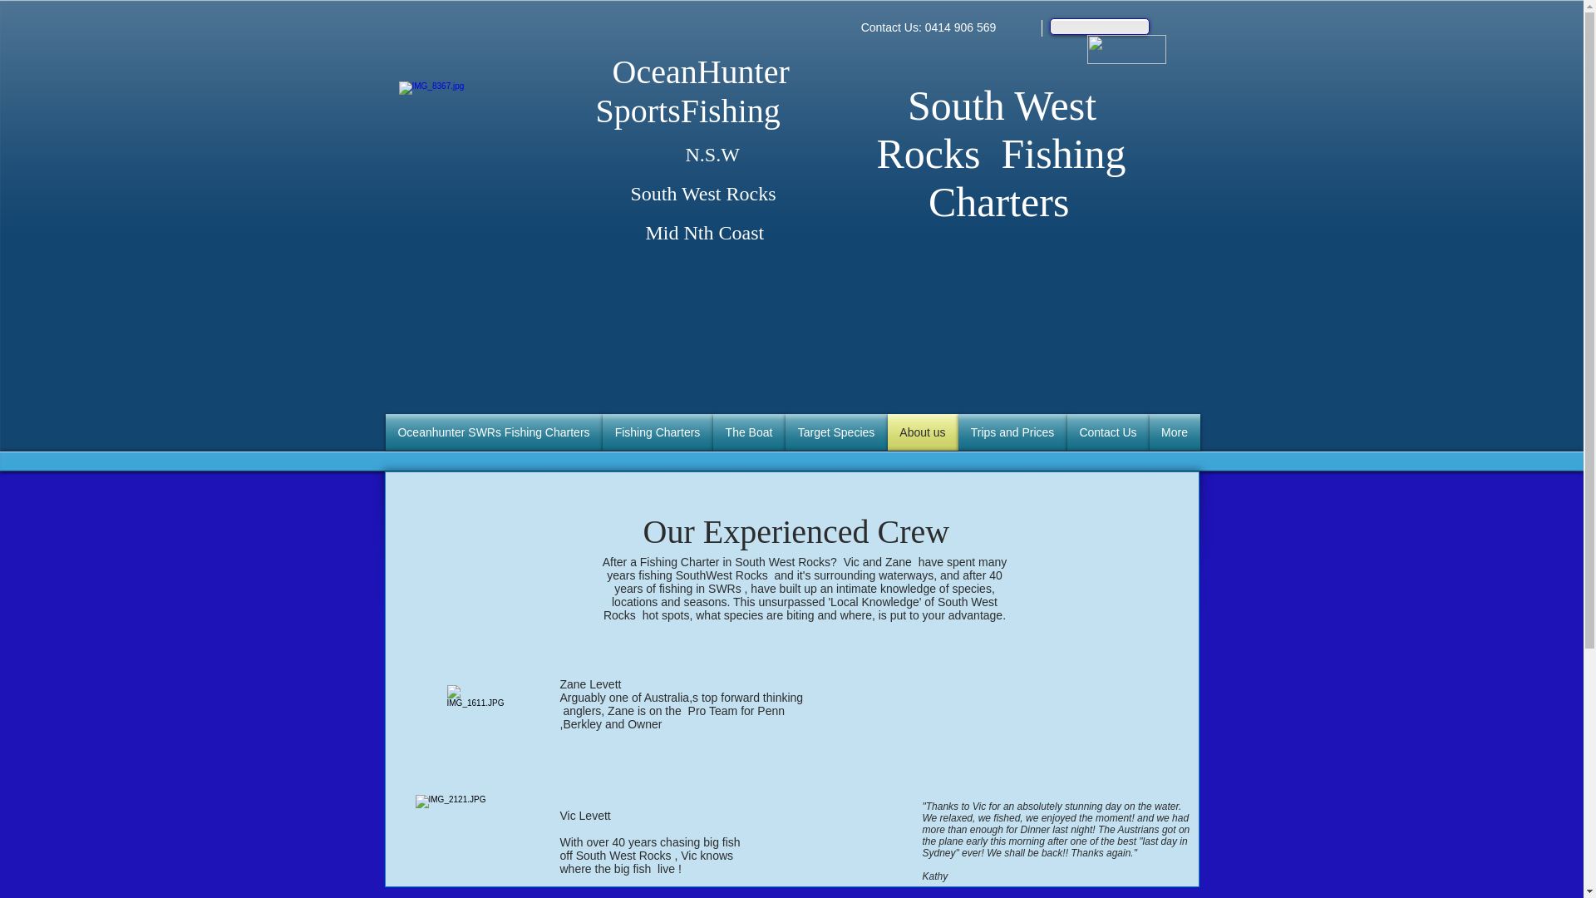  Describe the element at coordinates (836, 432) in the screenshot. I see `Target Species` at that location.